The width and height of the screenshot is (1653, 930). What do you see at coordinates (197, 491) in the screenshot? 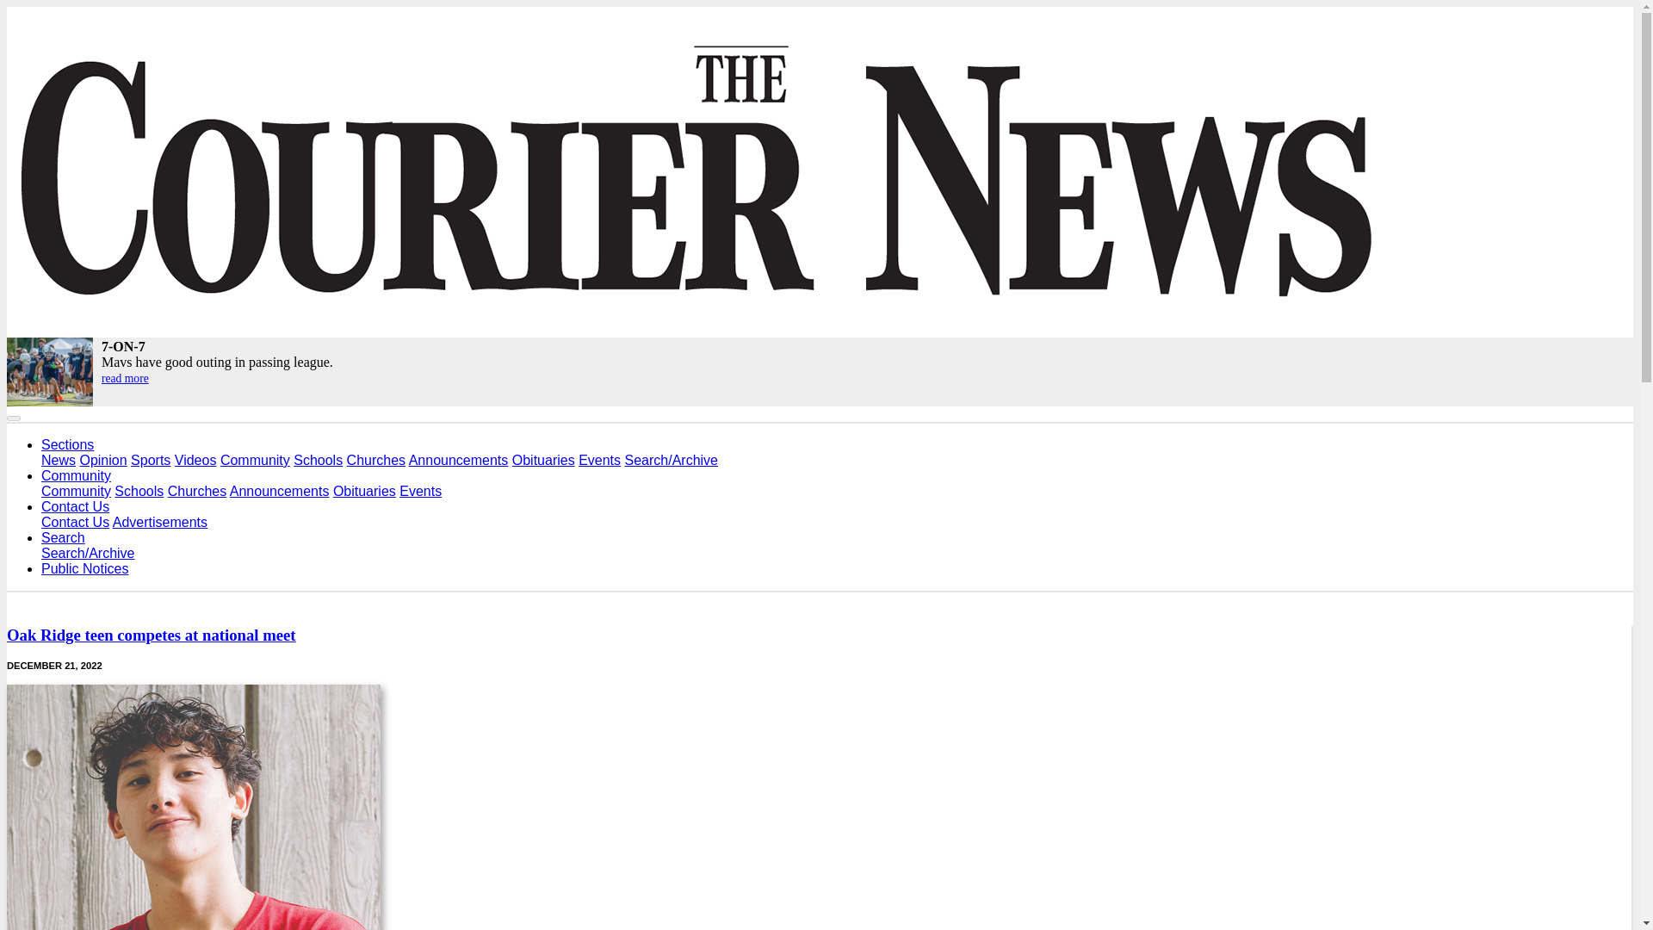
I see `Churches` at bounding box center [197, 491].